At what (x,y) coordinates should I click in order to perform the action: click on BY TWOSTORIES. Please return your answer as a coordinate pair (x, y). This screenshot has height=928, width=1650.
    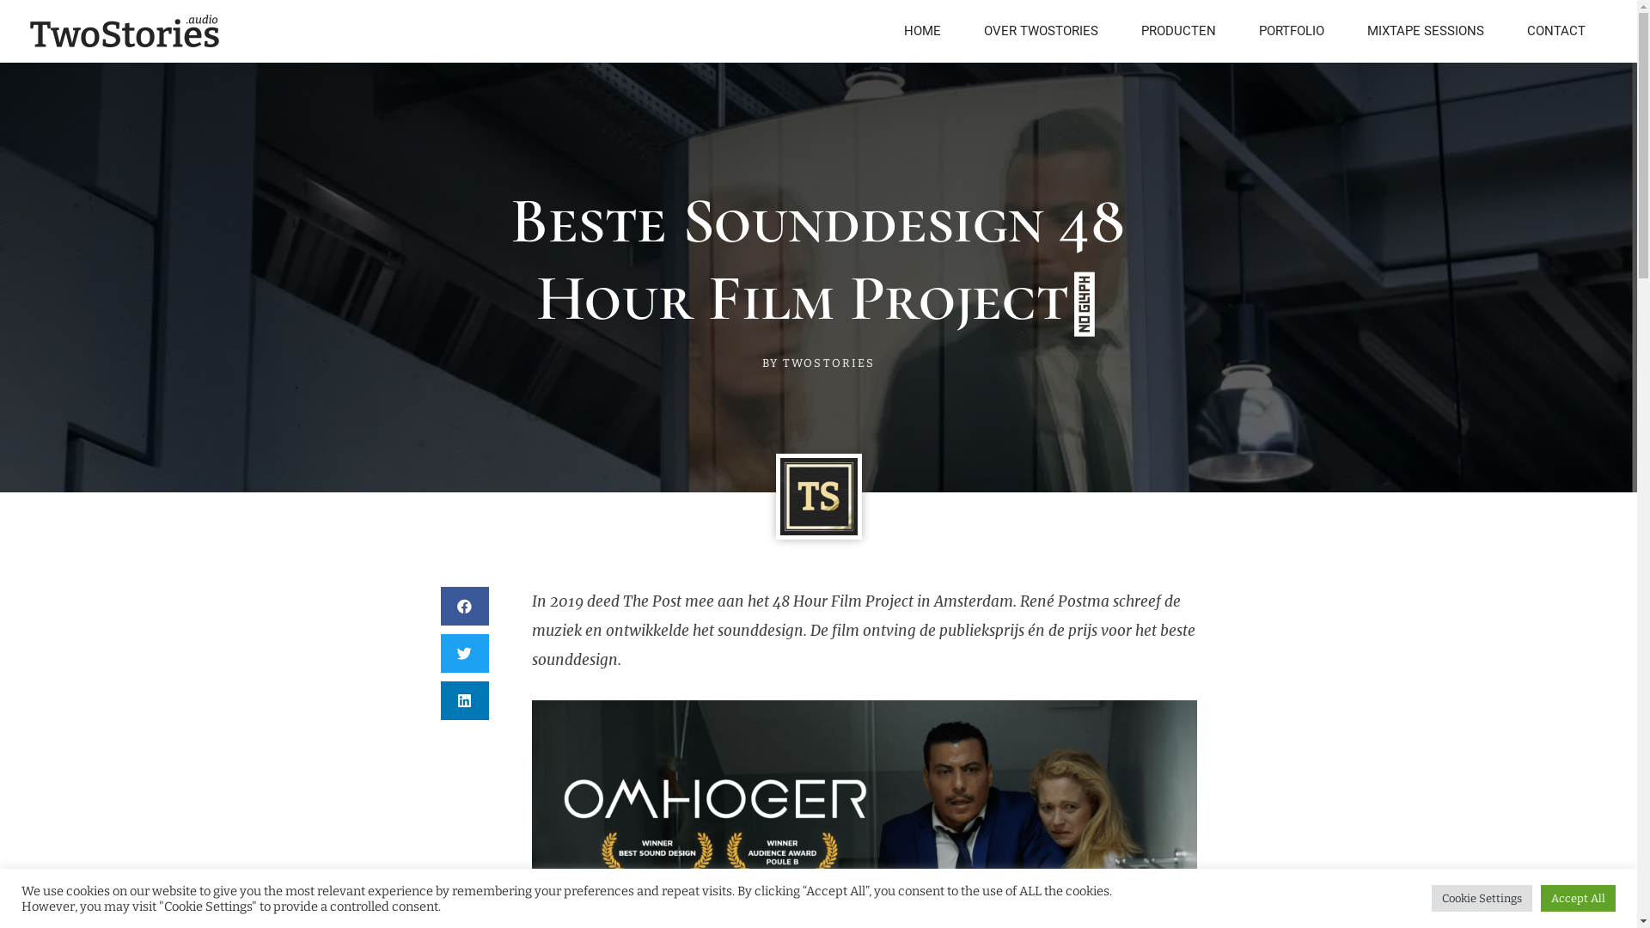
    Looking at the image, I should click on (818, 364).